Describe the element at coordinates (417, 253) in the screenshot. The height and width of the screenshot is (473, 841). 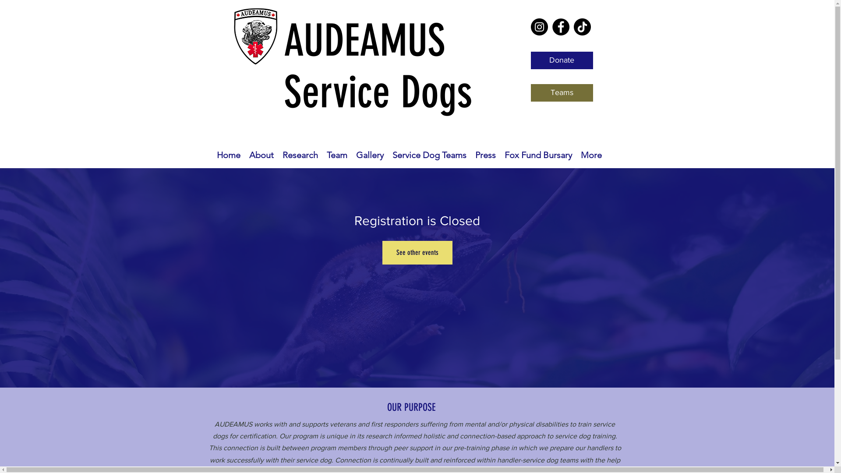
I see `See other events` at that location.